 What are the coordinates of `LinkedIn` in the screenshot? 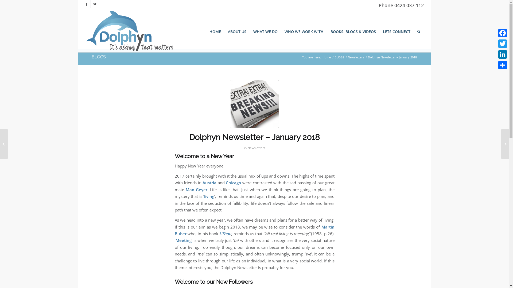 It's located at (503, 54).